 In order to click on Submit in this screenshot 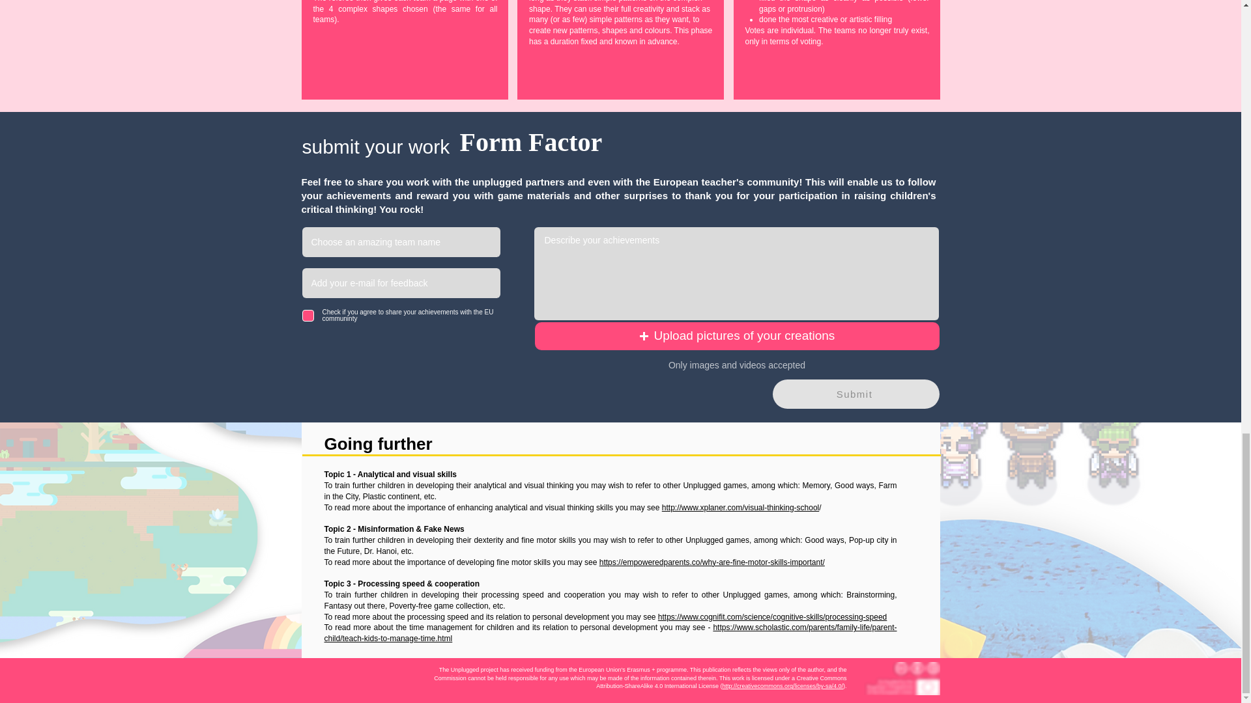, I will do `click(856, 394)`.